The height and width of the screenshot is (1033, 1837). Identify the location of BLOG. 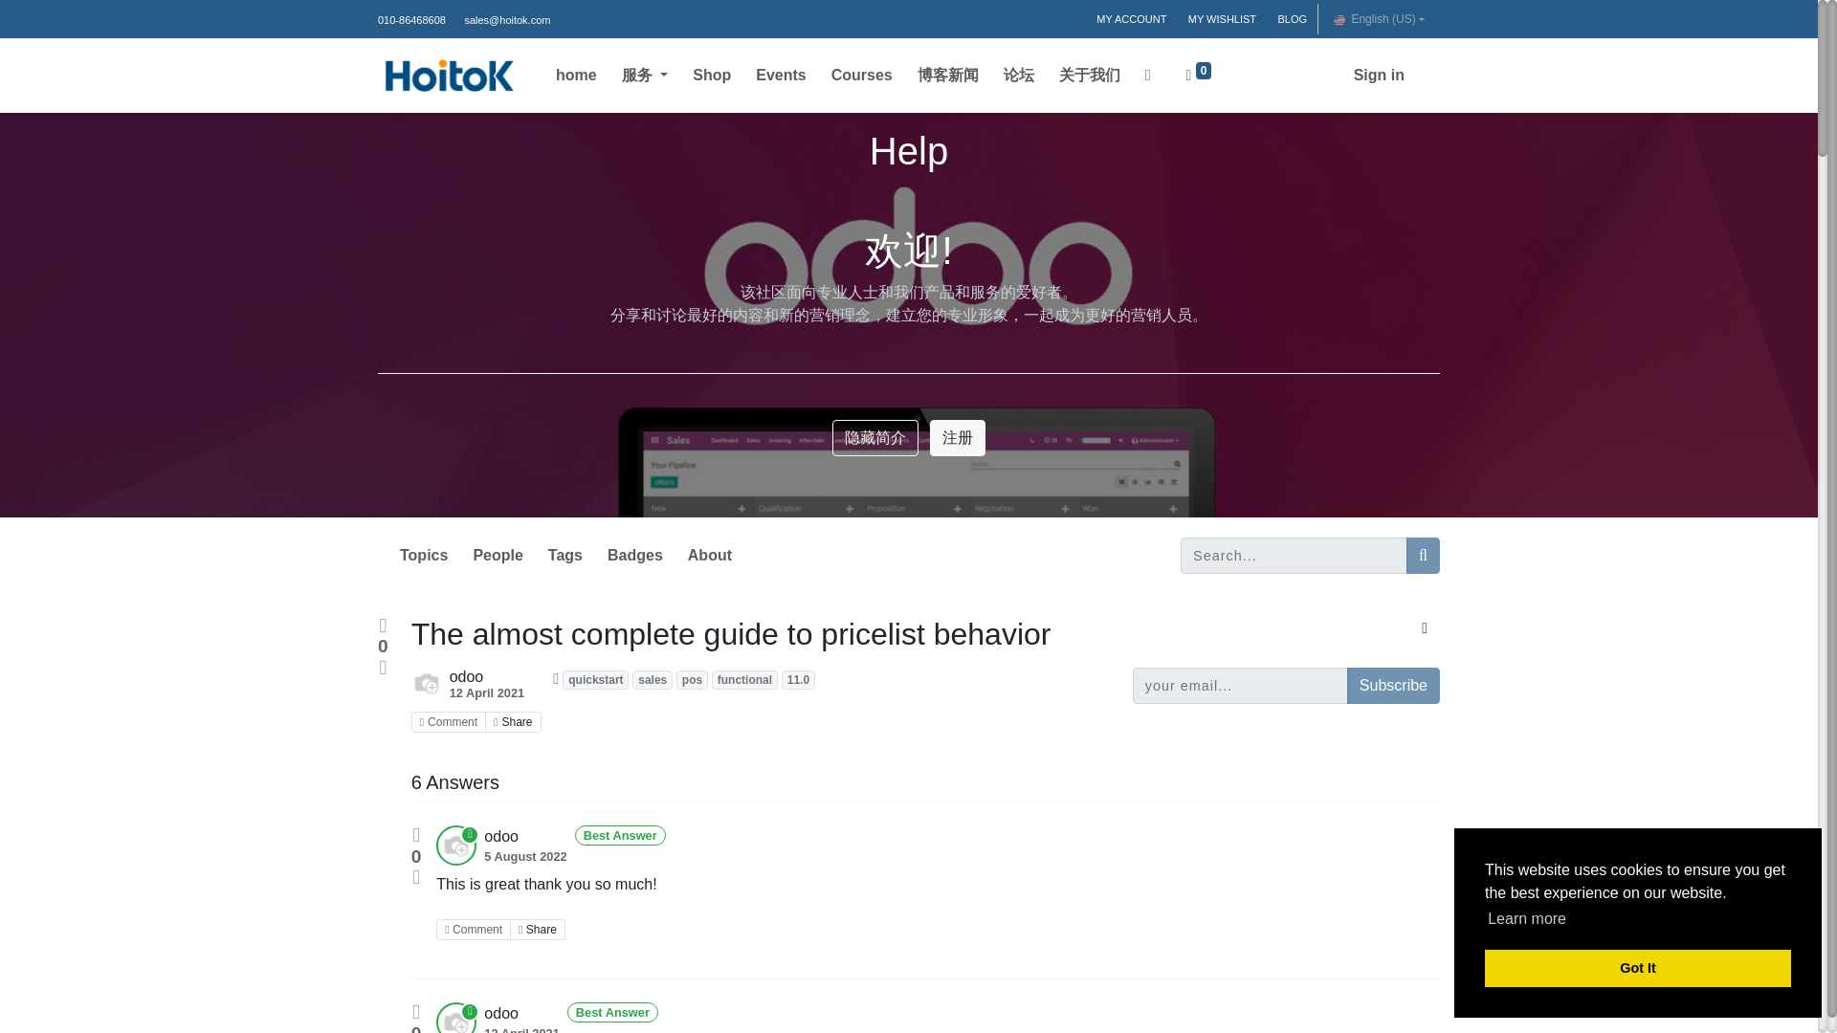
(1292, 19).